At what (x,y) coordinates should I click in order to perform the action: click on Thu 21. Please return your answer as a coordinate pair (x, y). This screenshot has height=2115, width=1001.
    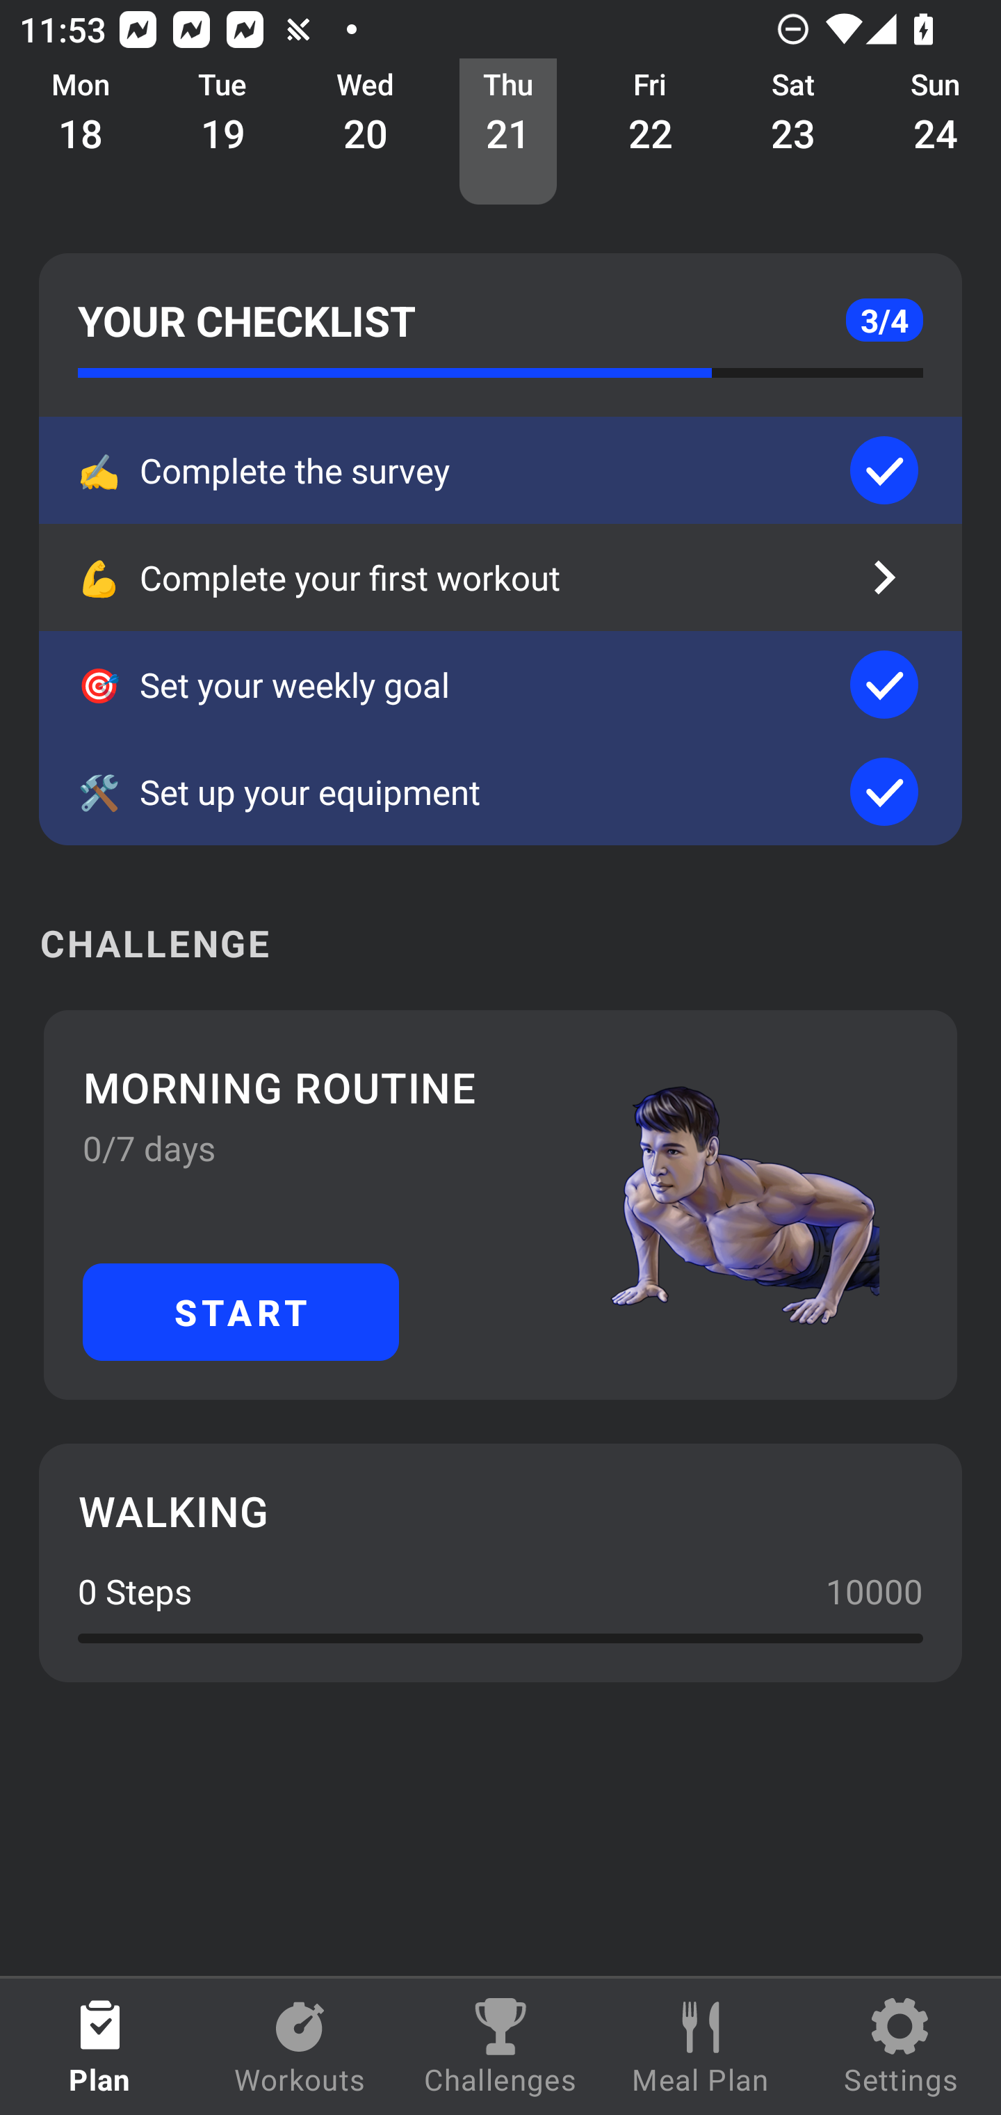
    Looking at the image, I should click on (508, 132).